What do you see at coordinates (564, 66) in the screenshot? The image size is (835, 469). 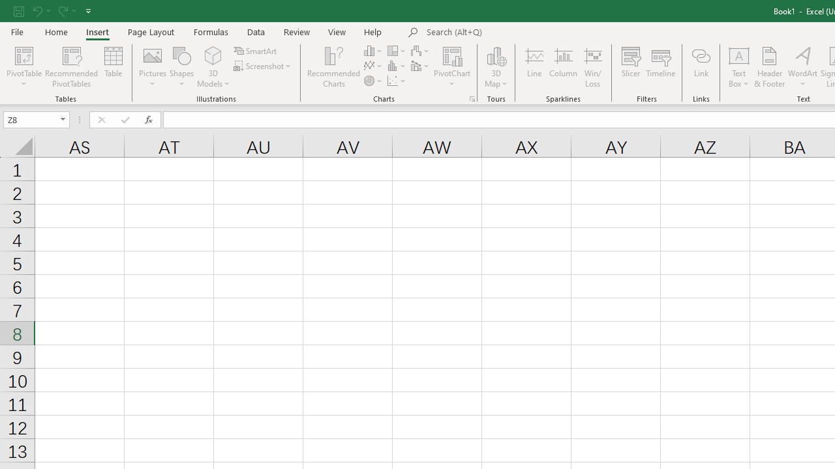 I see `Column` at bounding box center [564, 66].